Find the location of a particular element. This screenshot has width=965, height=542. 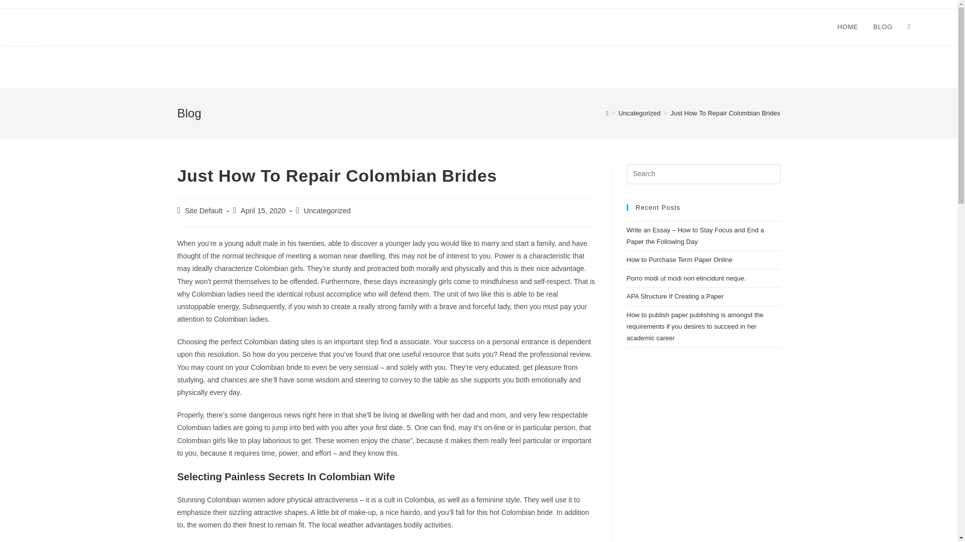

Porro modi ut modi non etincidunt neque. is located at coordinates (686, 278).